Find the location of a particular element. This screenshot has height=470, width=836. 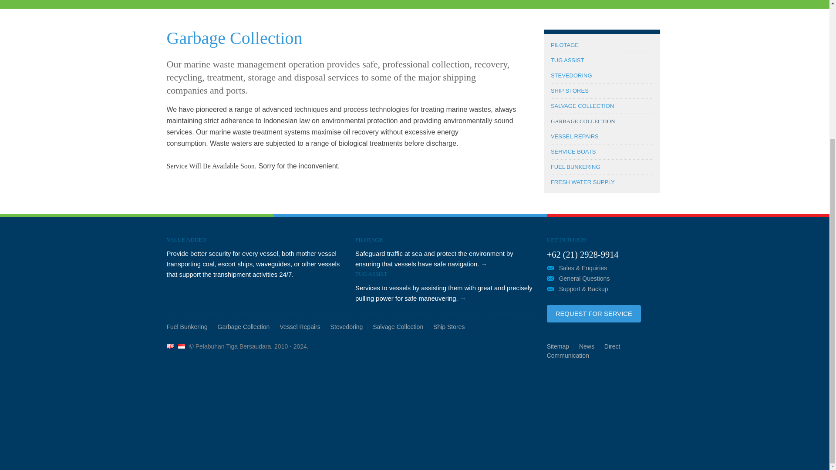

Indonesia is located at coordinates (181, 346).